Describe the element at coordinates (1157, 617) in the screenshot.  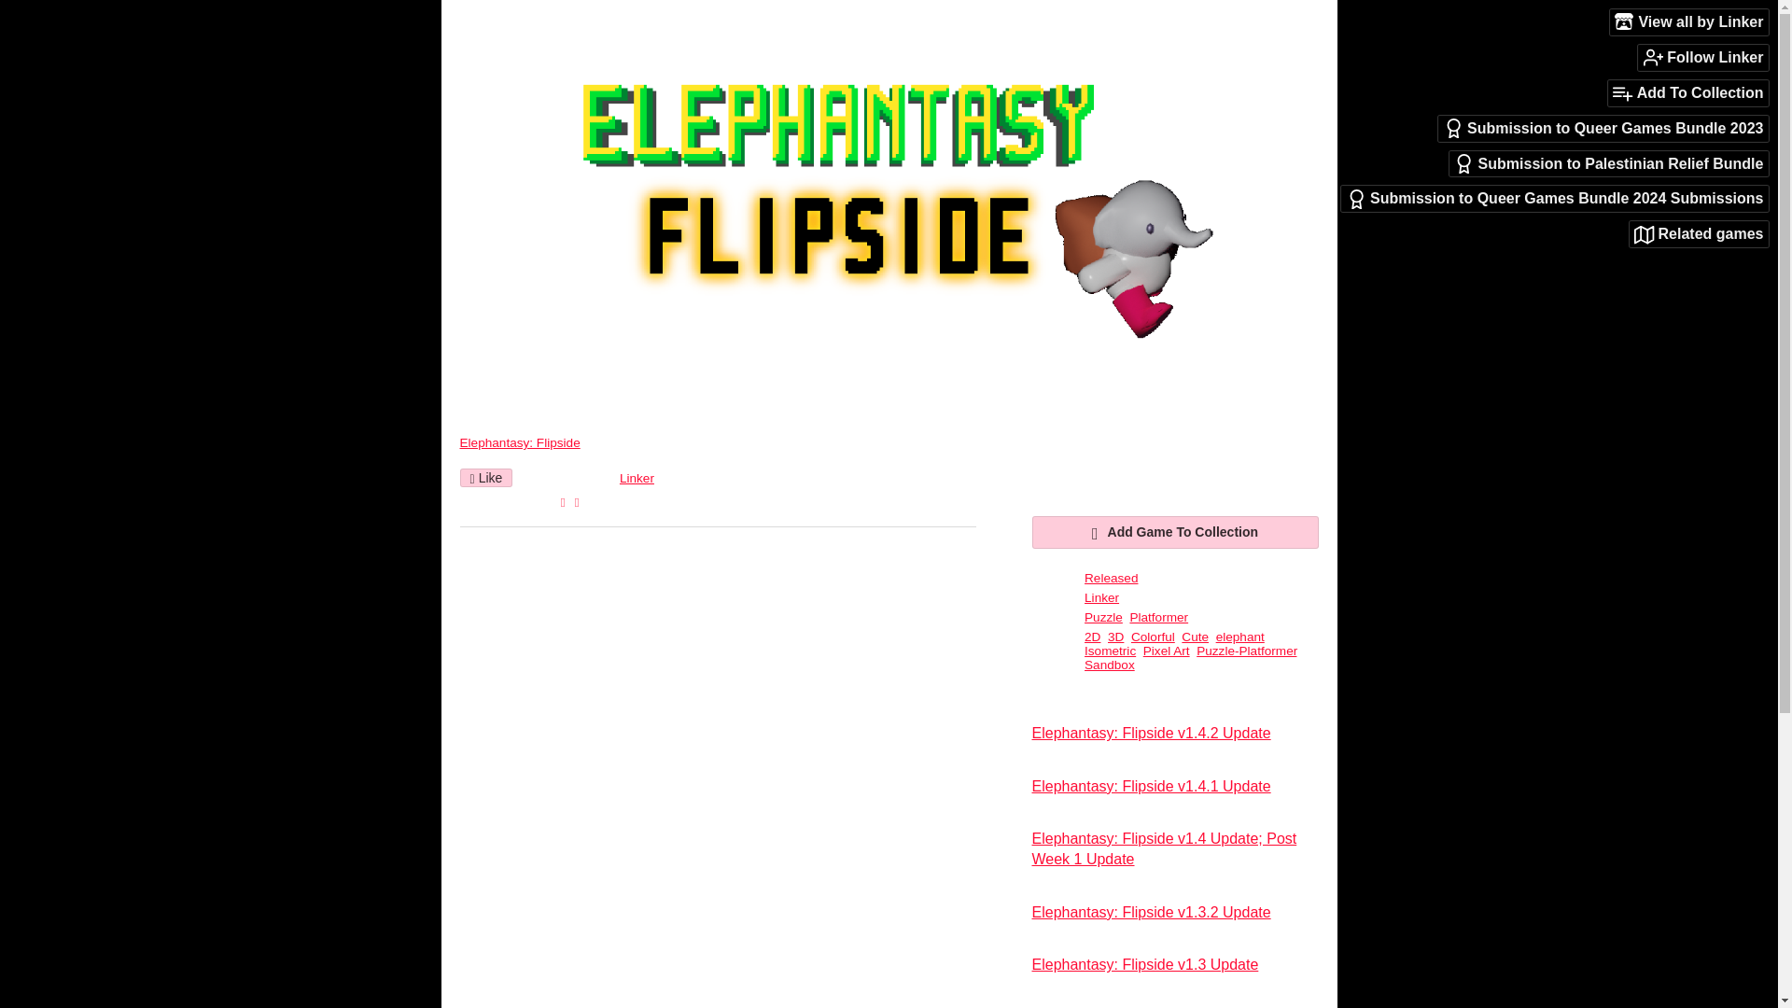
I see `Platformer` at that location.